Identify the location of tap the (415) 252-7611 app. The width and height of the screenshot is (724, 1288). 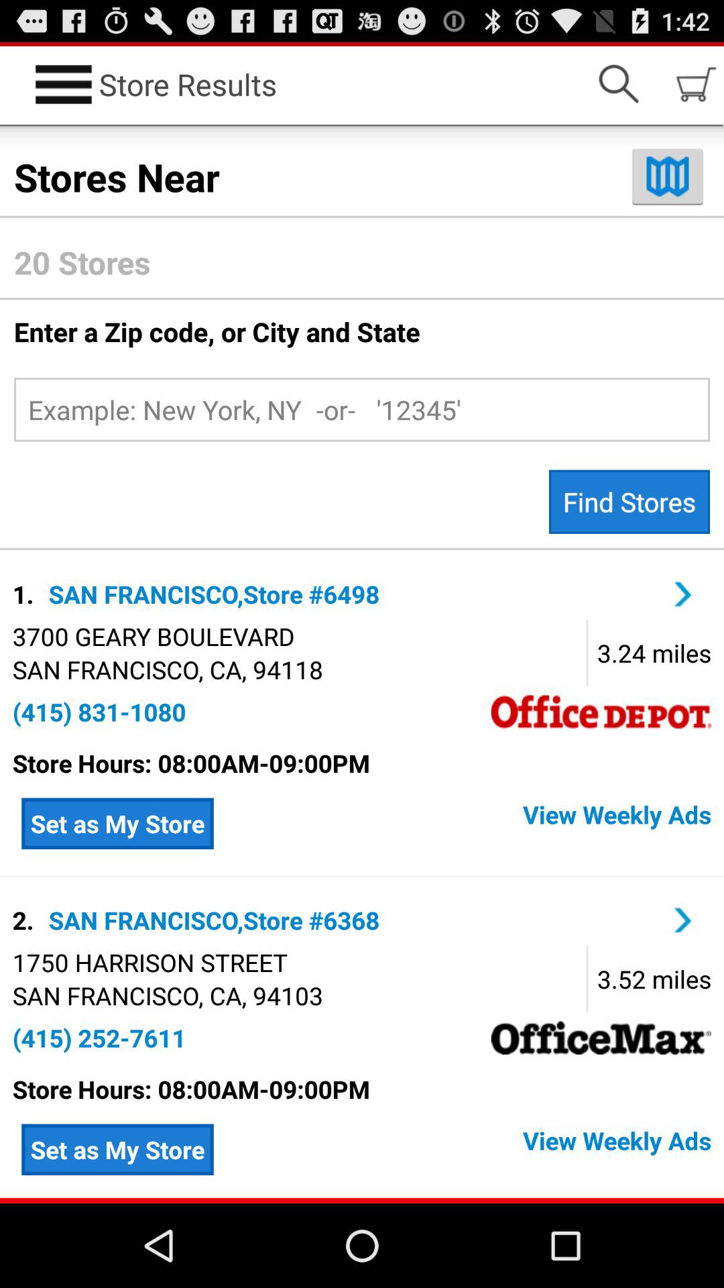
(99, 1038).